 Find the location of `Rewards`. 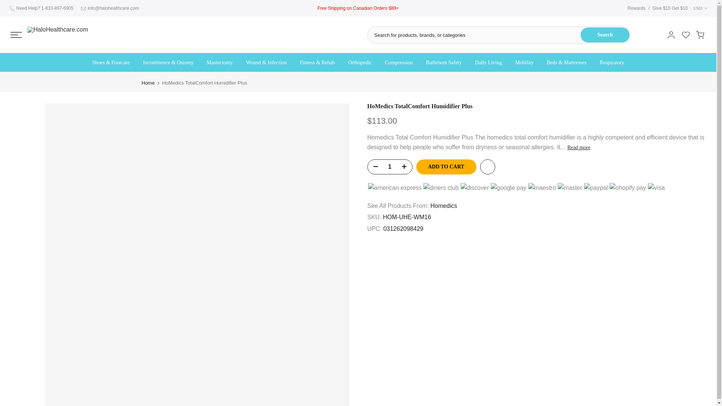

Rewards is located at coordinates (636, 8).